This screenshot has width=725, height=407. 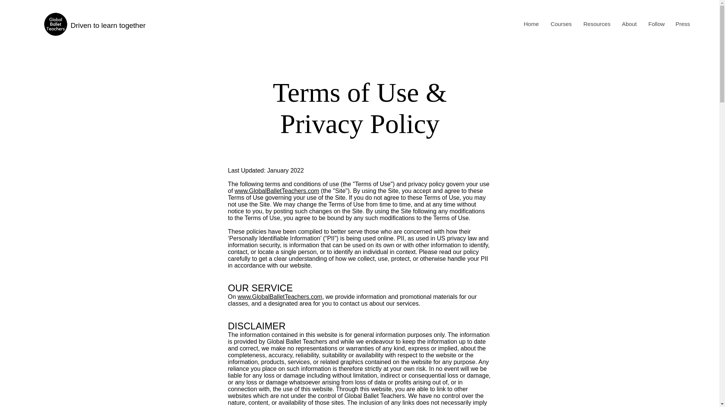 What do you see at coordinates (596, 24) in the screenshot?
I see `Resources` at bounding box center [596, 24].